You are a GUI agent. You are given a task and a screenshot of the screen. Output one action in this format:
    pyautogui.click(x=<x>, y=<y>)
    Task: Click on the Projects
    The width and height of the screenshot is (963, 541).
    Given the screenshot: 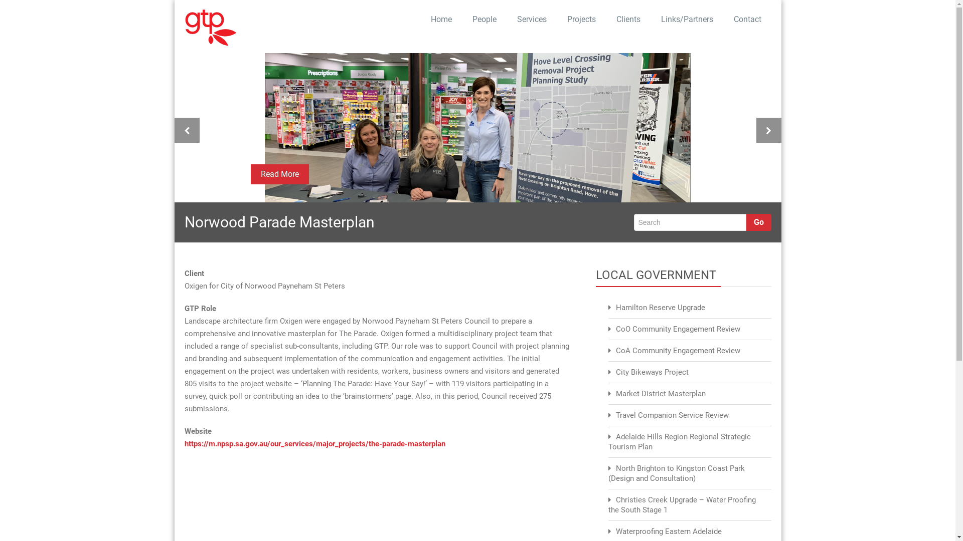 What is the action you would take?
    pyautogui.click(x=581, y=20)
    